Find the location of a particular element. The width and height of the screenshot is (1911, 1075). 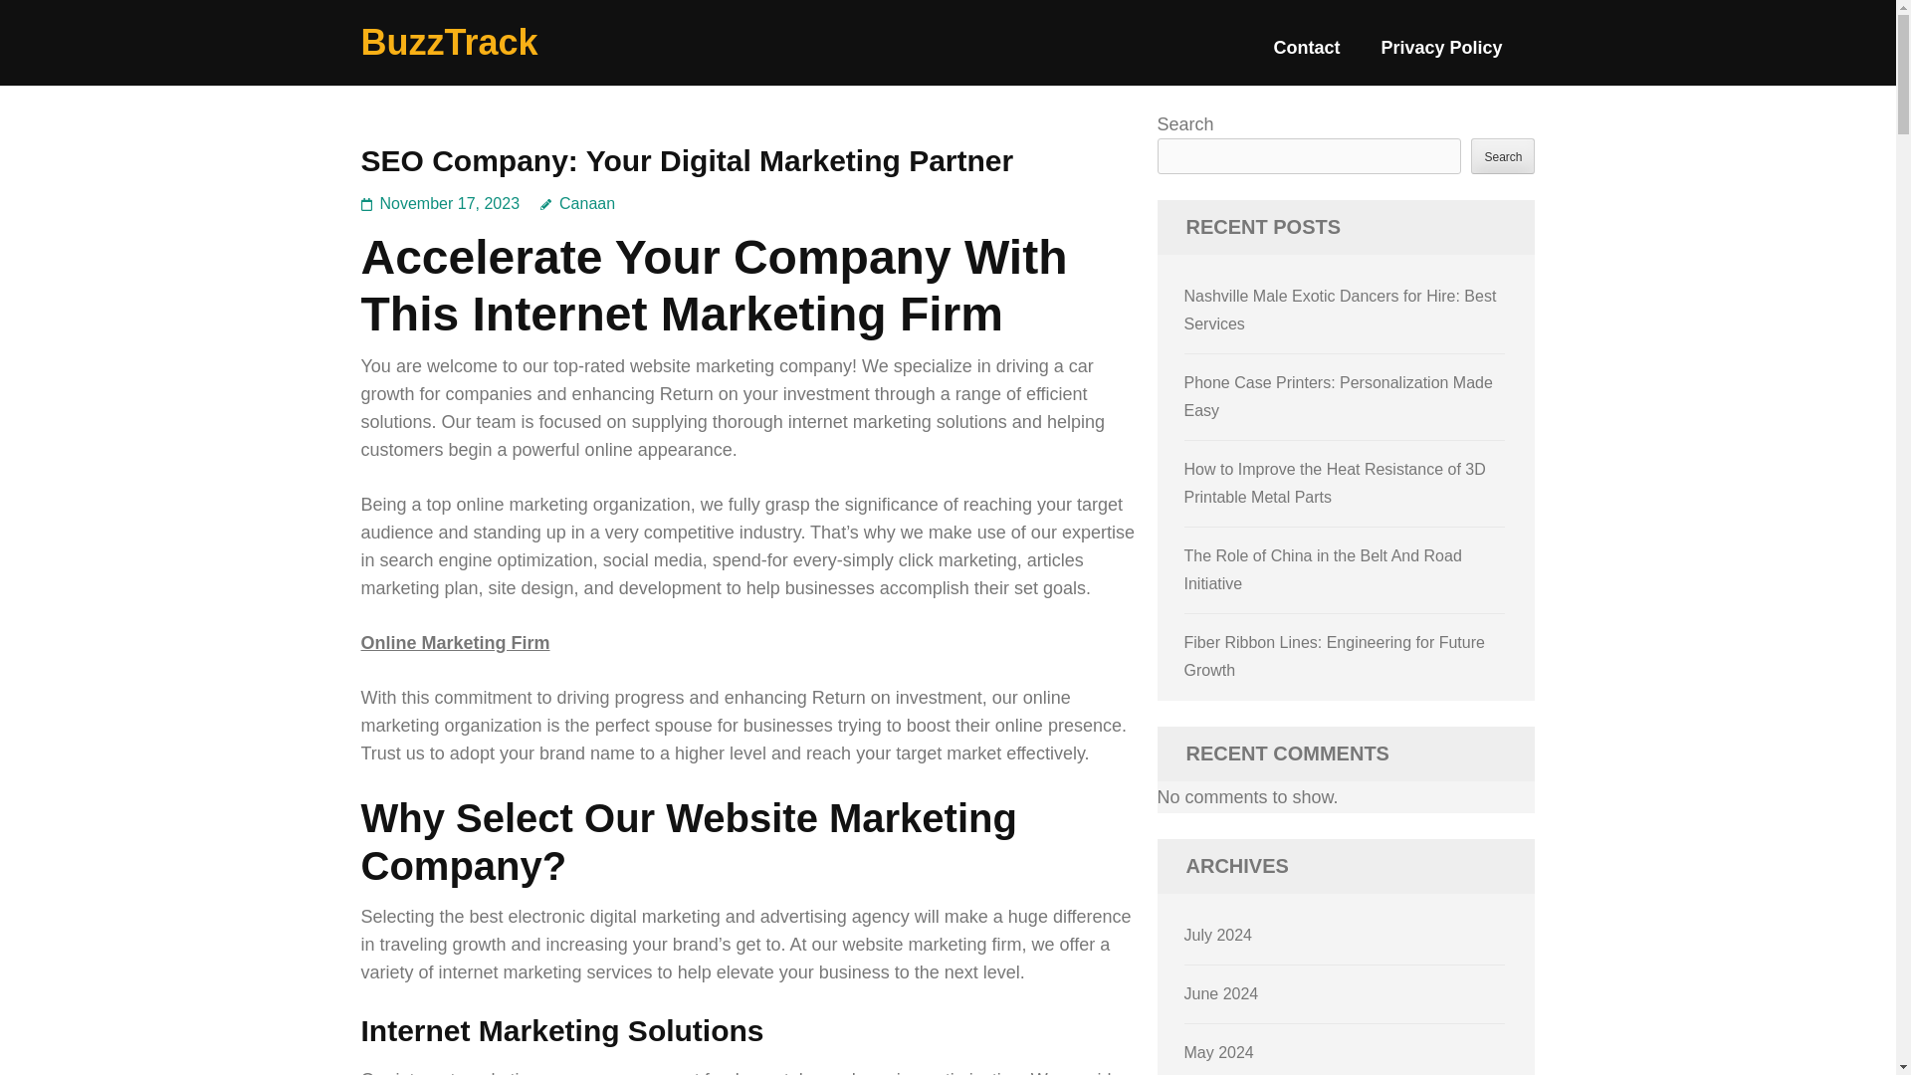

Online Marketing Firm is located at coordinates (455, 643).